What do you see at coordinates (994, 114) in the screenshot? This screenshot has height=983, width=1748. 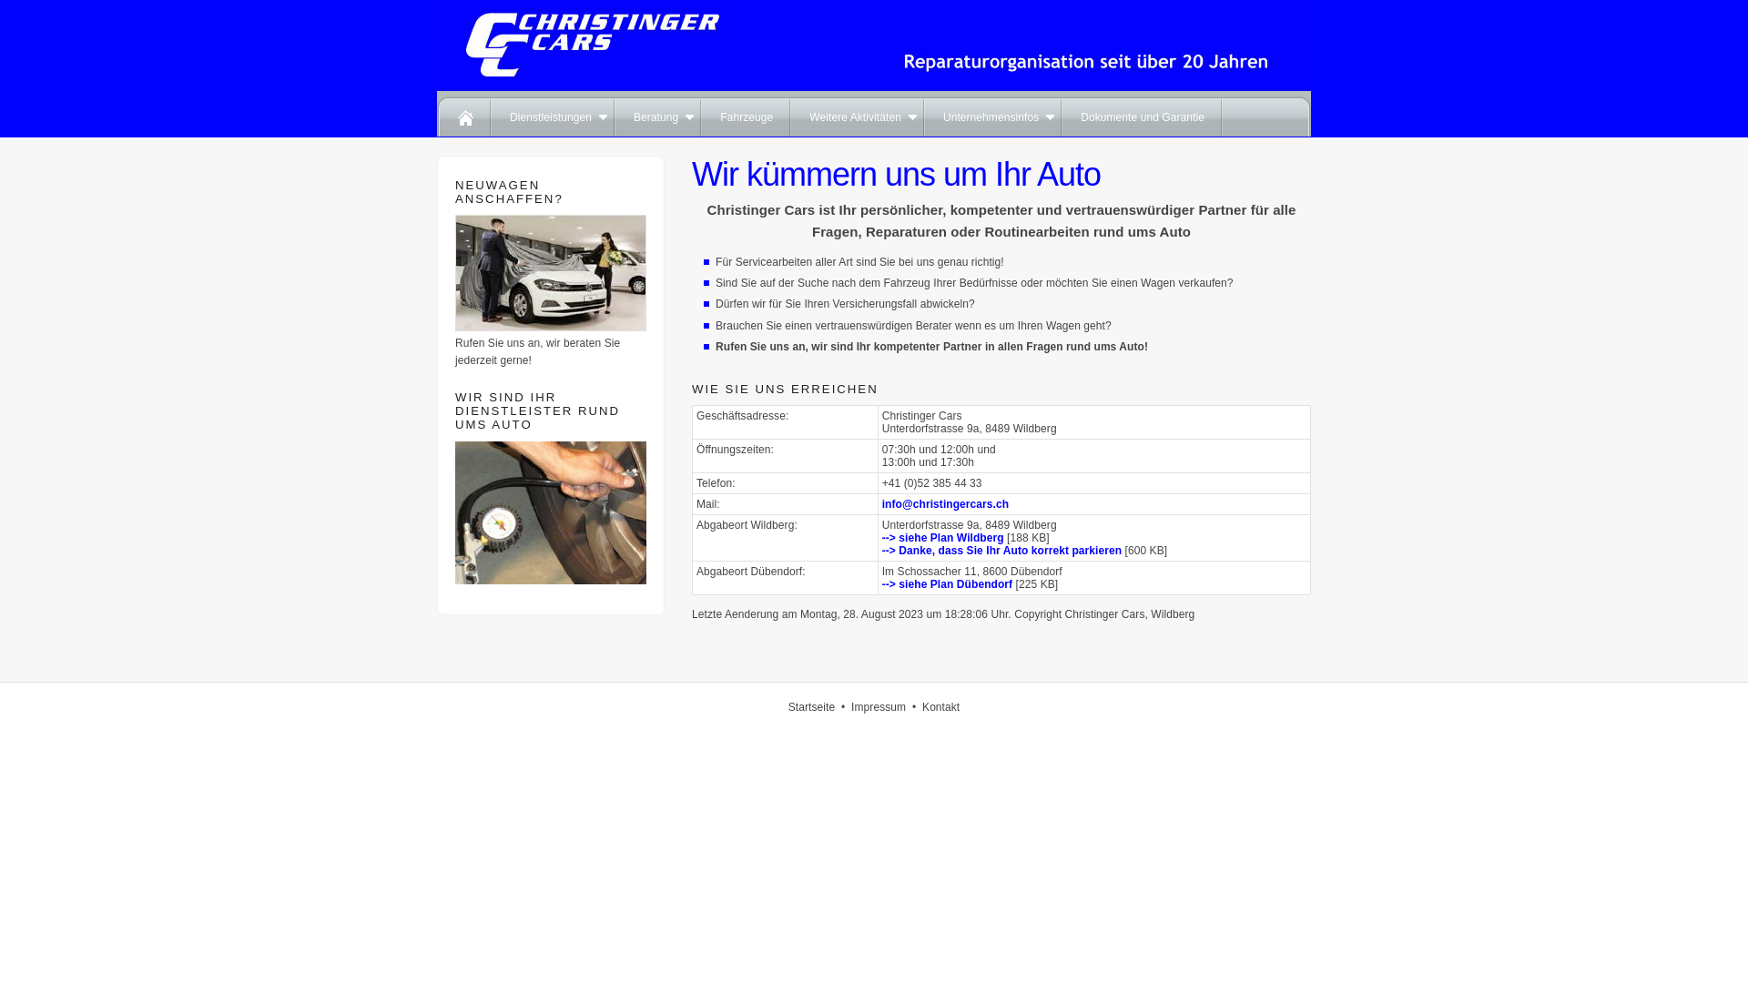 I see `Unternehmensinfos` at bounding box center [994, 114].